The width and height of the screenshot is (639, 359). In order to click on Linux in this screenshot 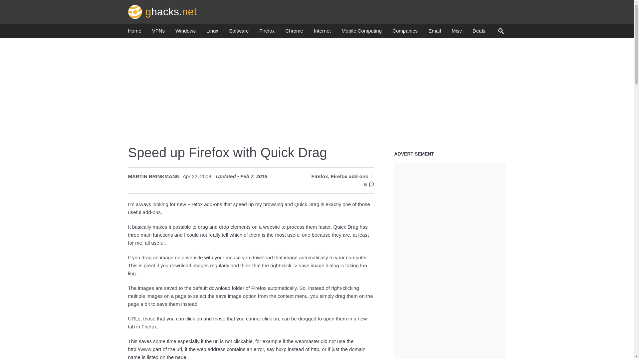, I will do `click(212, 33)`.